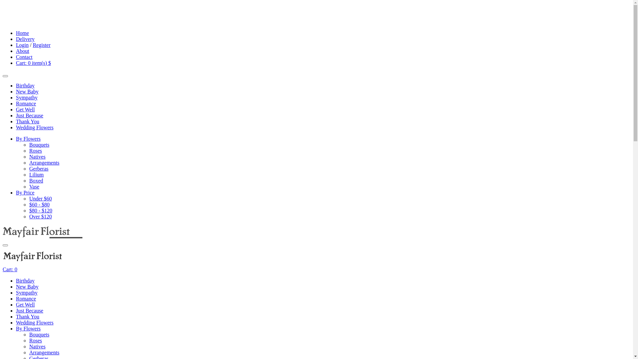 This screenshot has width=638, height=359. Describe the element at coordinates (23, 51) in the screenshot. I see `About` at that location.